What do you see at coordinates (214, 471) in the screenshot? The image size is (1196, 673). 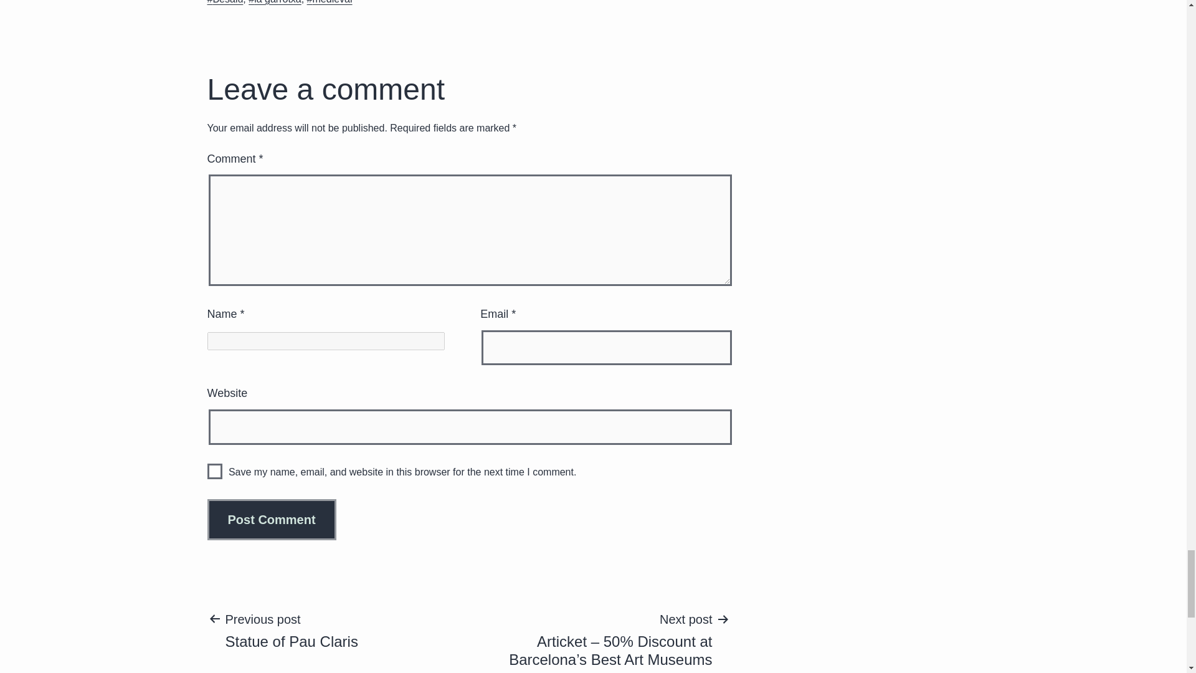 I see `yes` at bounding box center [214, 471].